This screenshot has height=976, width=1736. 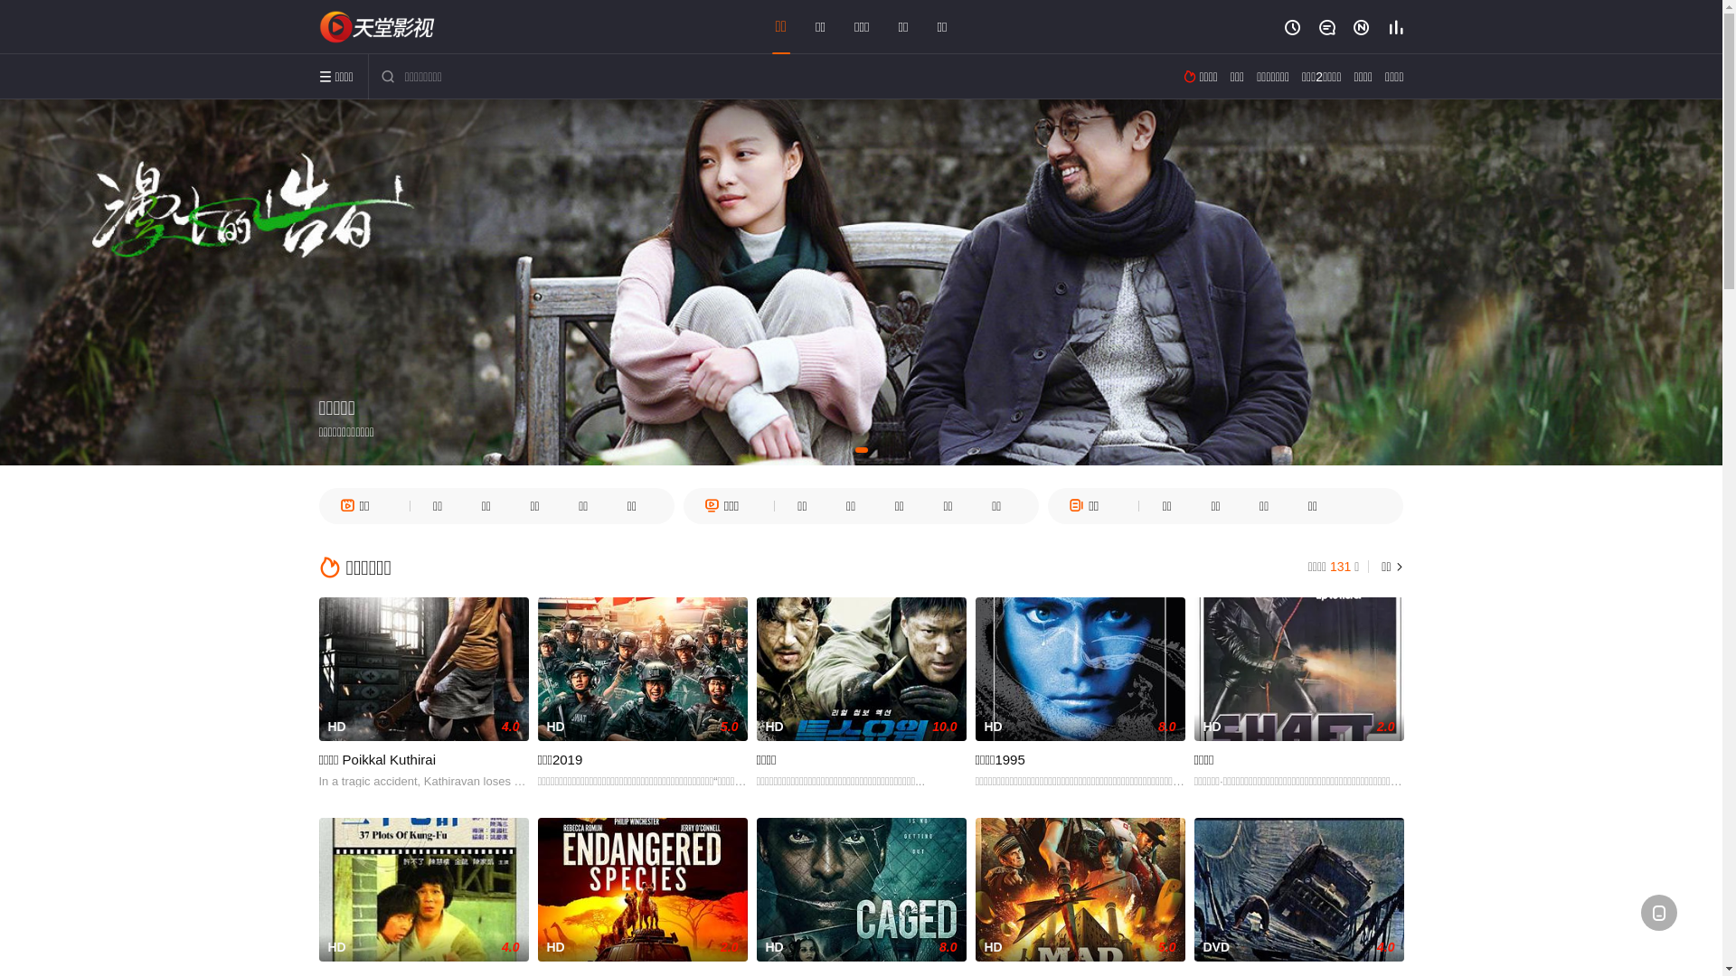 What do you see at coordinates (1298, 669) in the screenshot?
I see `HD
2.0` at bounding box center [1298, 669].